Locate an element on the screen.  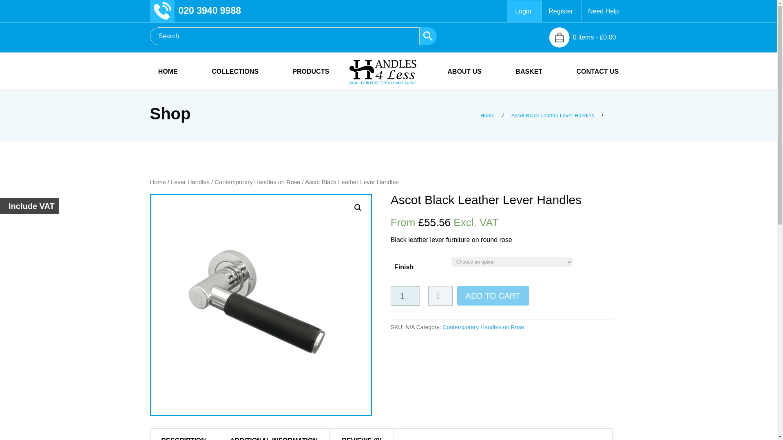
Home is located at coordinates (487, 115).